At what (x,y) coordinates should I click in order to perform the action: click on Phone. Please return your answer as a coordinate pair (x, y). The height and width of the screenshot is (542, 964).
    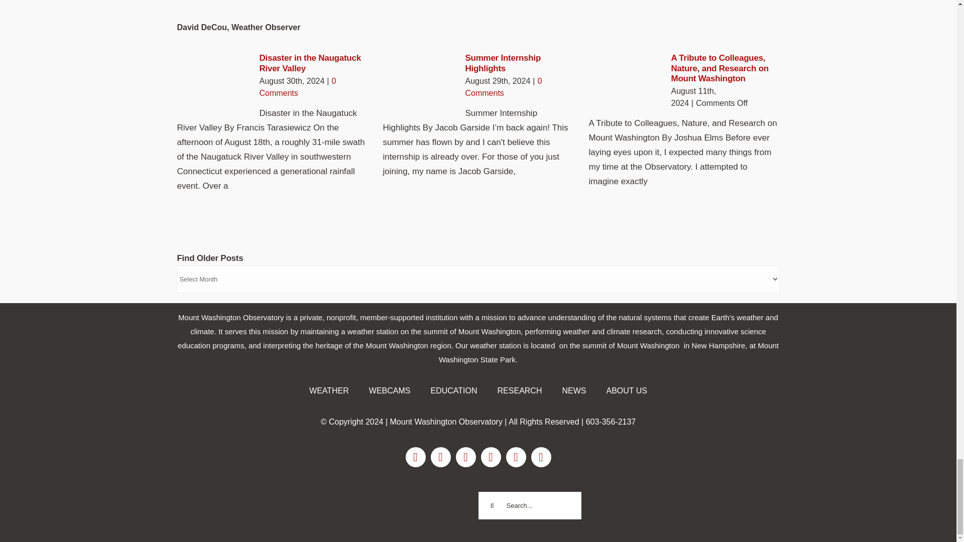
    Looking at the image, I should click on (541, 457).